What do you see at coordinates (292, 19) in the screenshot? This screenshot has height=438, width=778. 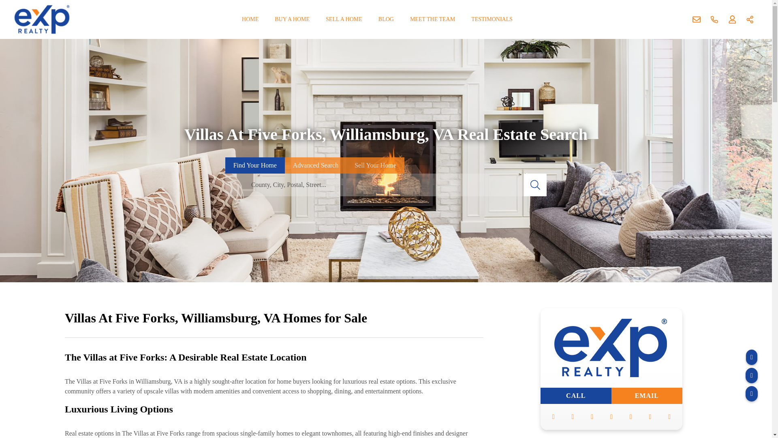 I see `BUY A HOME` at bounding box center [292, 19].